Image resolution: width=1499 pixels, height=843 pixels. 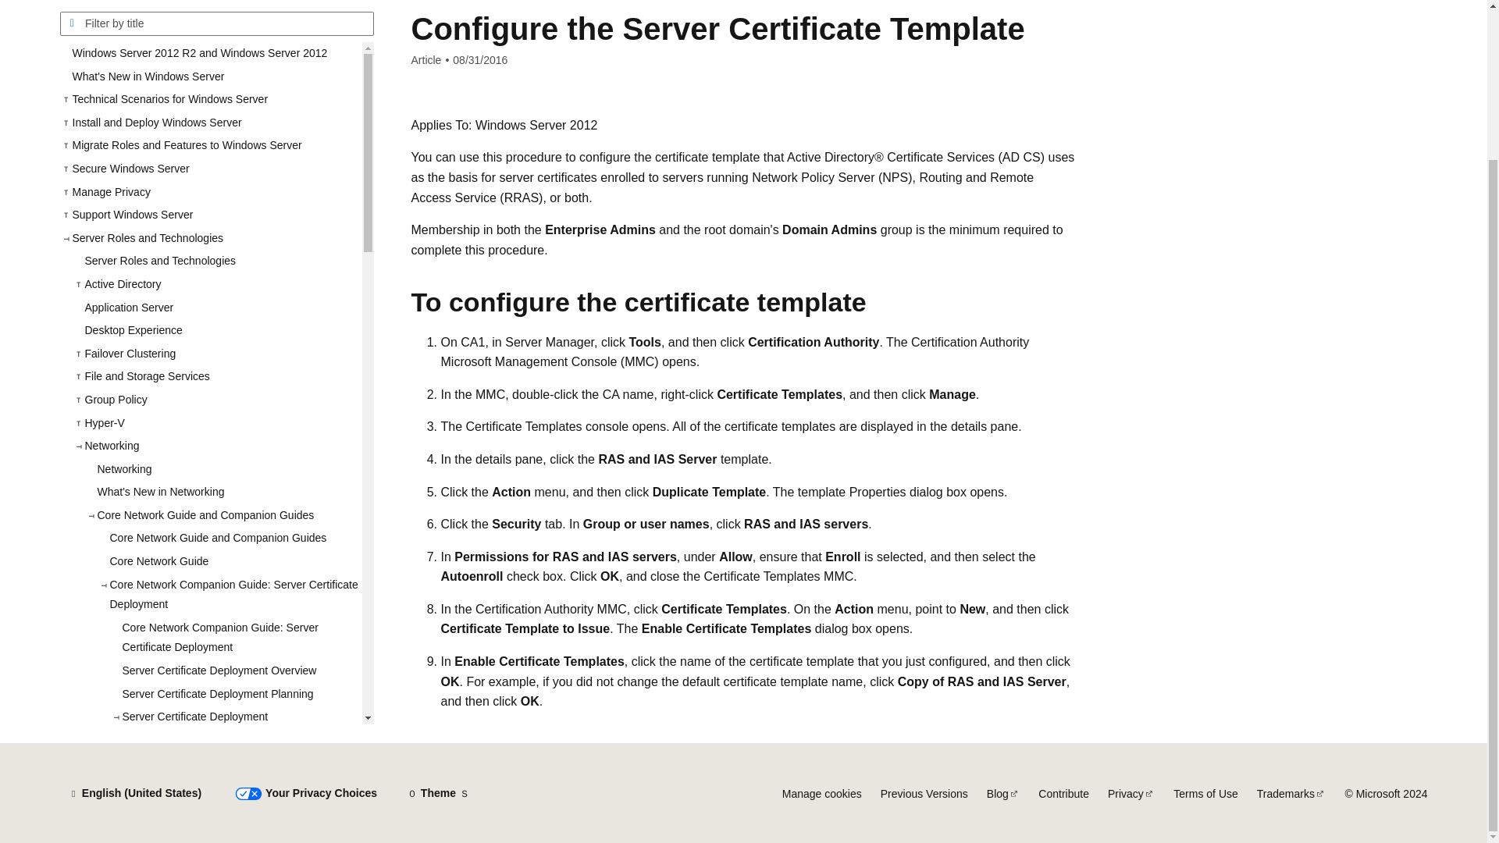 I want to click on What's New in Windows Server, so click(x=210, y=41).